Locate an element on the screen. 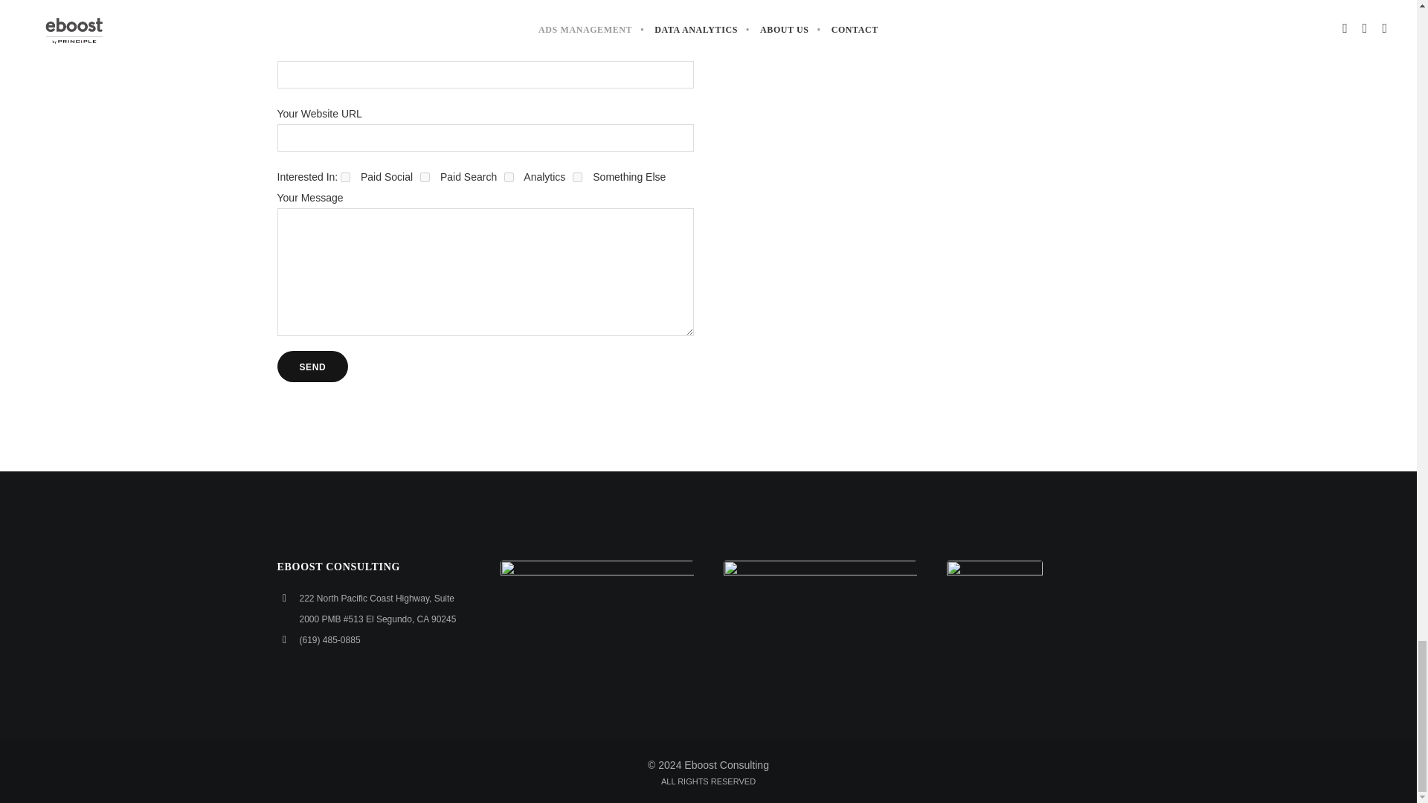 Image resolution: width=1428 pixels, height=803 pixels. Paid Social is located at coordinates (345, 177).